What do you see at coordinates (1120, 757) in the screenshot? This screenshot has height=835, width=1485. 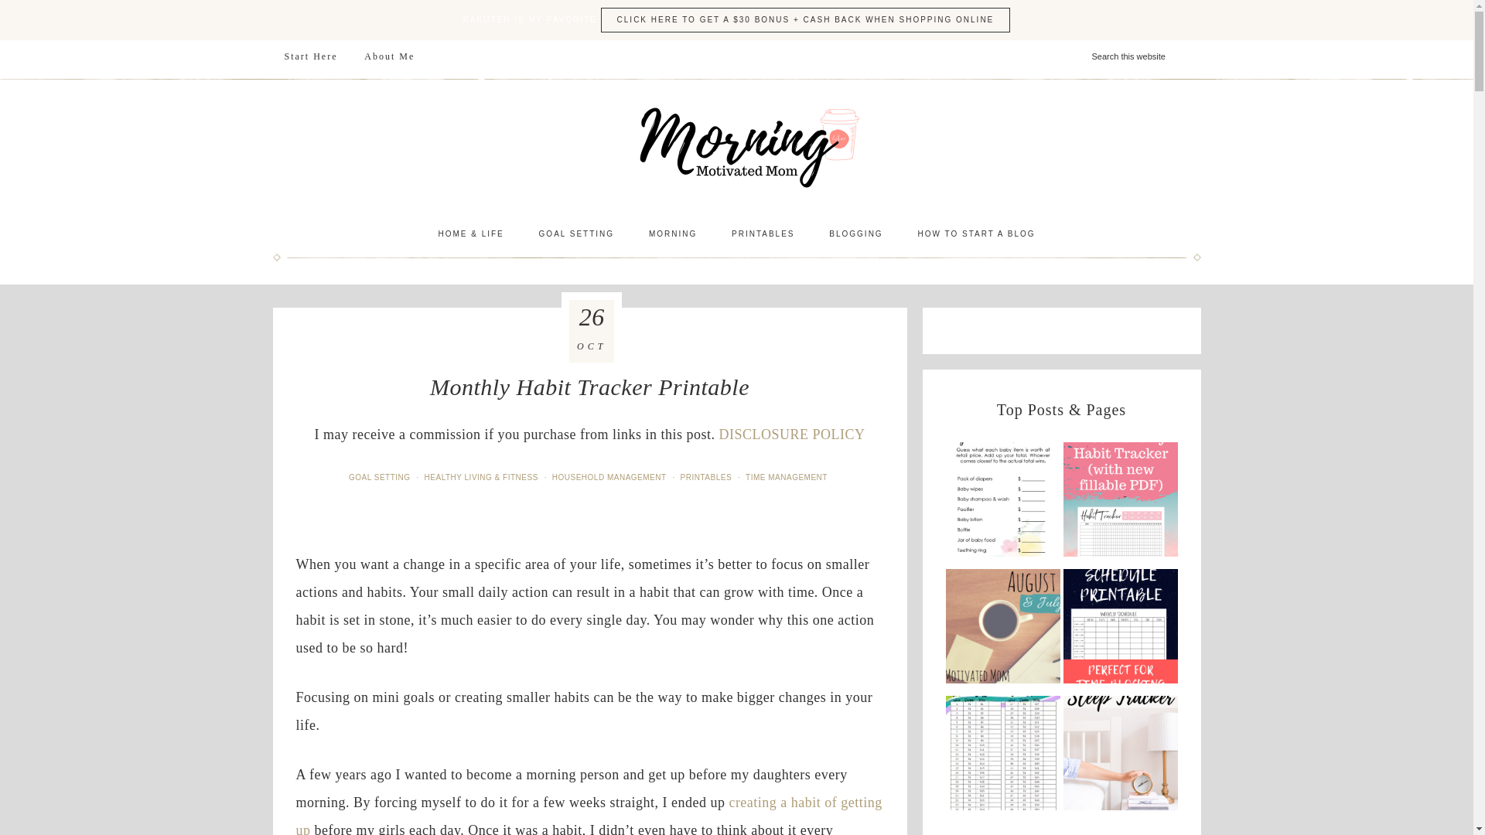 I see `Sleep Tracker Printable` at bounding box center [1120, 757].